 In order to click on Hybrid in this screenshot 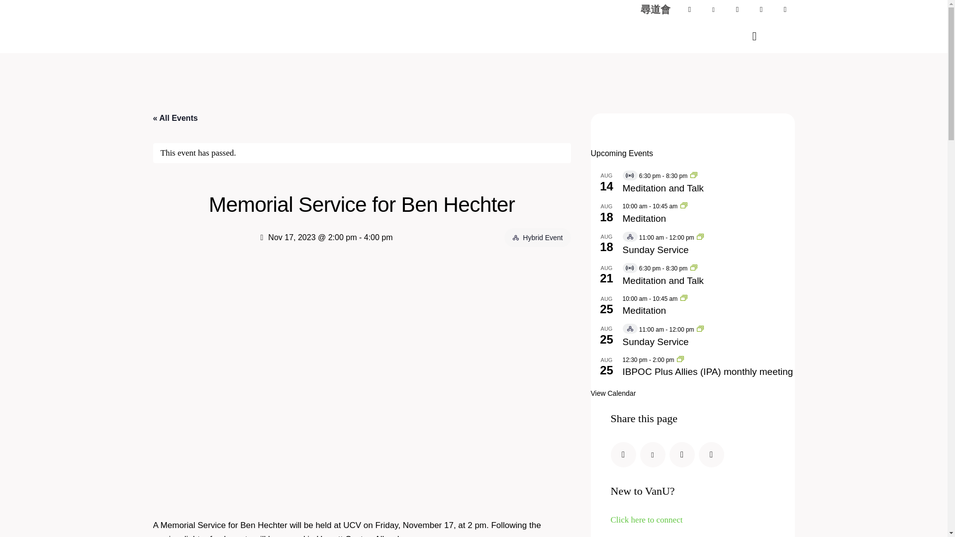, I will do `click(515, 237)`.